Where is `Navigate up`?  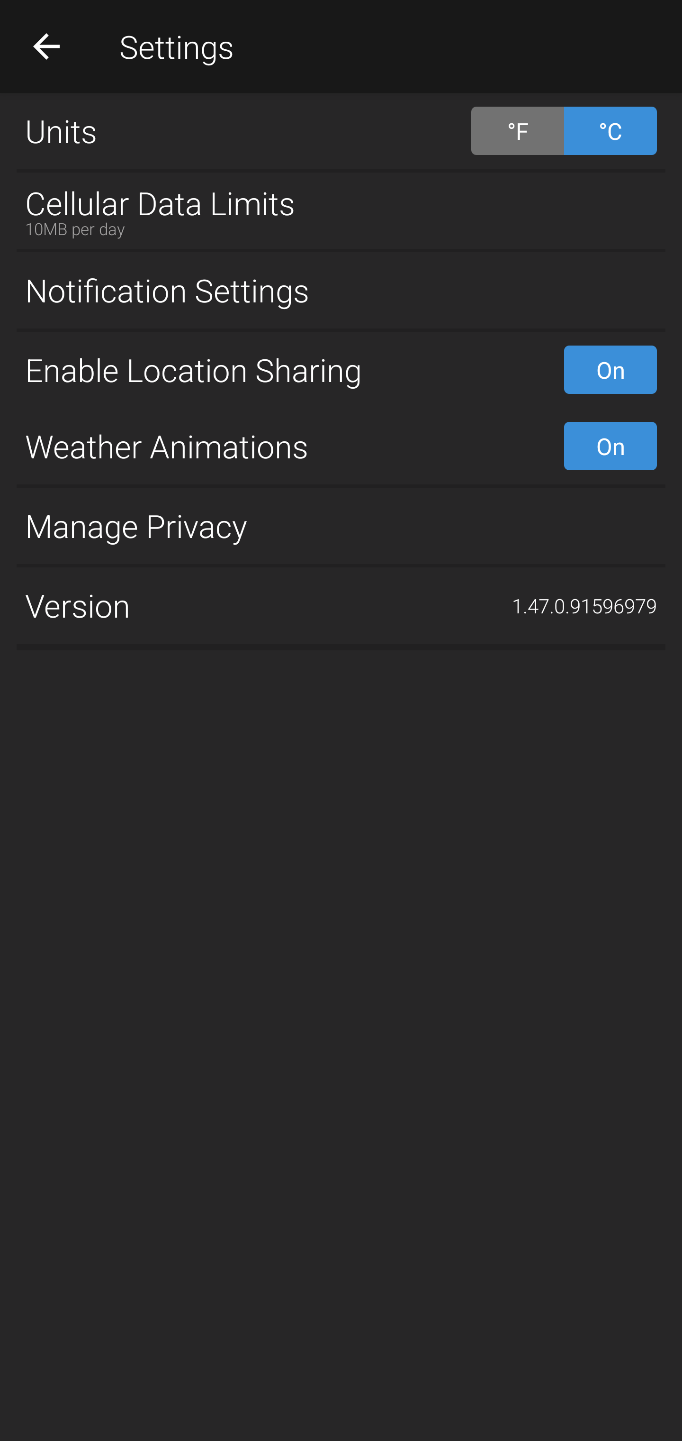 Navigate up is located at coordinates (46, 46).